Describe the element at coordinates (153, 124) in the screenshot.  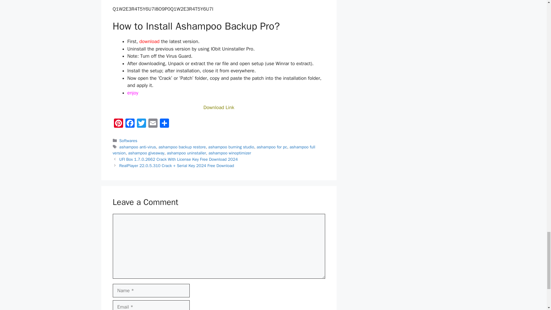
I see `Email` at that location.